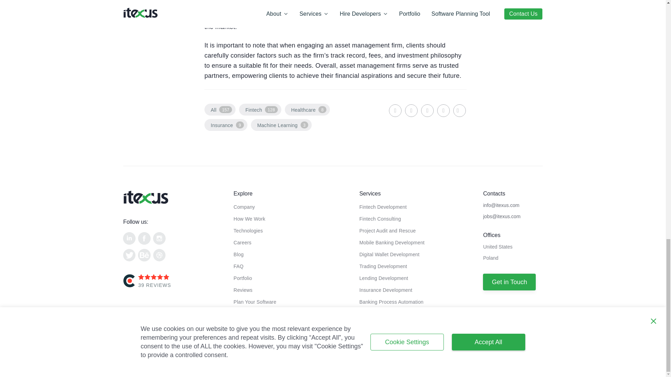  I want to click on Share in Facebook, so click(411, 110).